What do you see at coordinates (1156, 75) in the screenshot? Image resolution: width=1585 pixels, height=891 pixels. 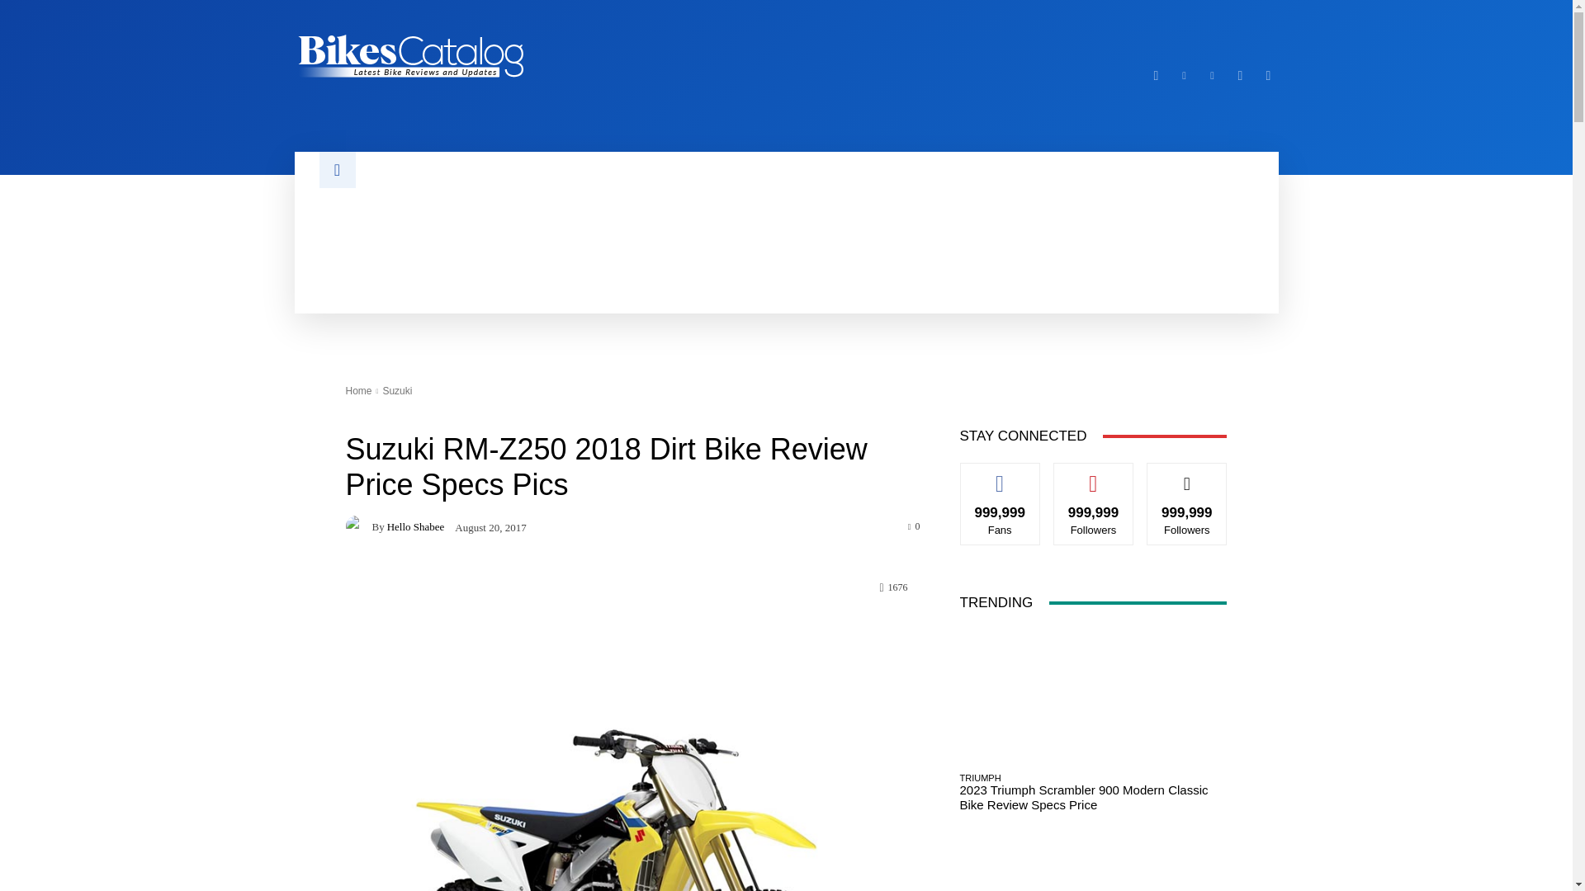 I see `Facebook` at bounding box center [1156, 75].